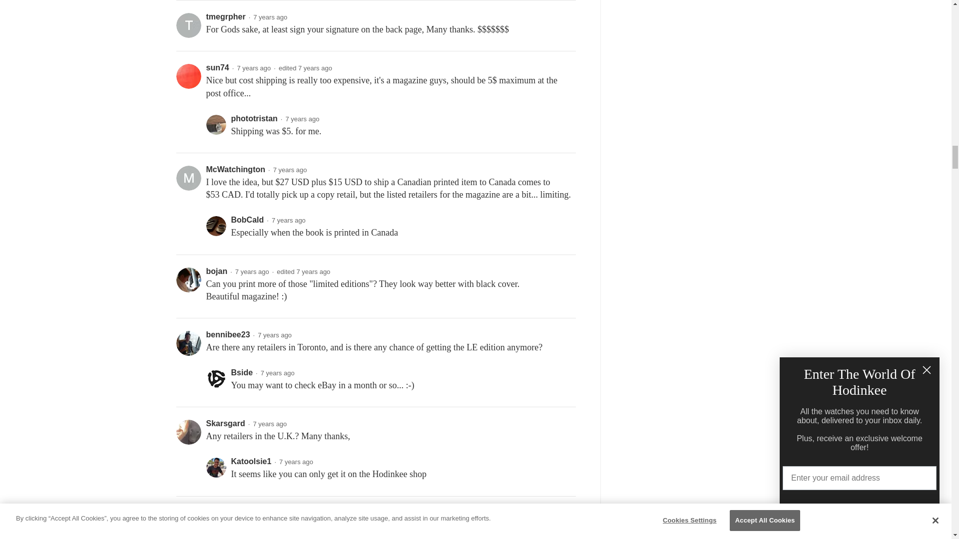  Describe the element at coordinates (289, 221) in the screenshot. I see `2017-09-10 21:18` at that location.